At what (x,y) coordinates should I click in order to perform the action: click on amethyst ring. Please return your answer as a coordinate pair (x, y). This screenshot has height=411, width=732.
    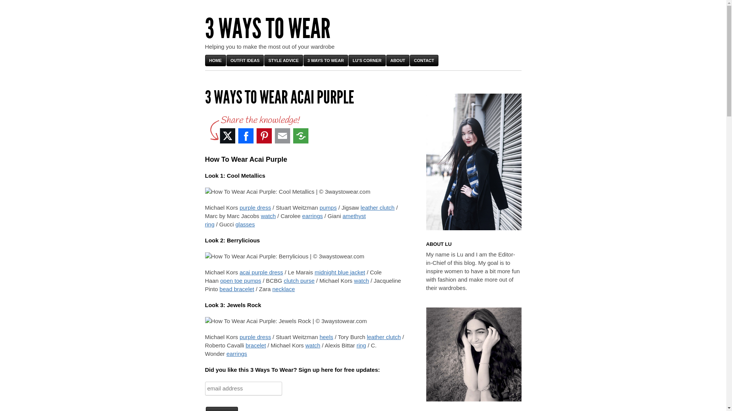
    Looking at the image, I should click on (286, 220).